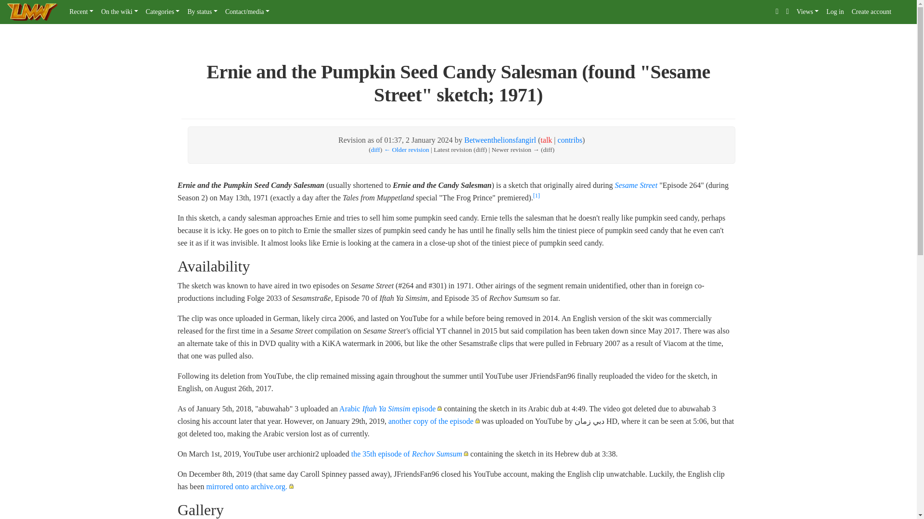 Image resolution: width=924 pixels, height=519 pixels. What do you see at coordinates (119, 12) in the screenshot?
I see `On the wiki` at bounding box center [119, 12].